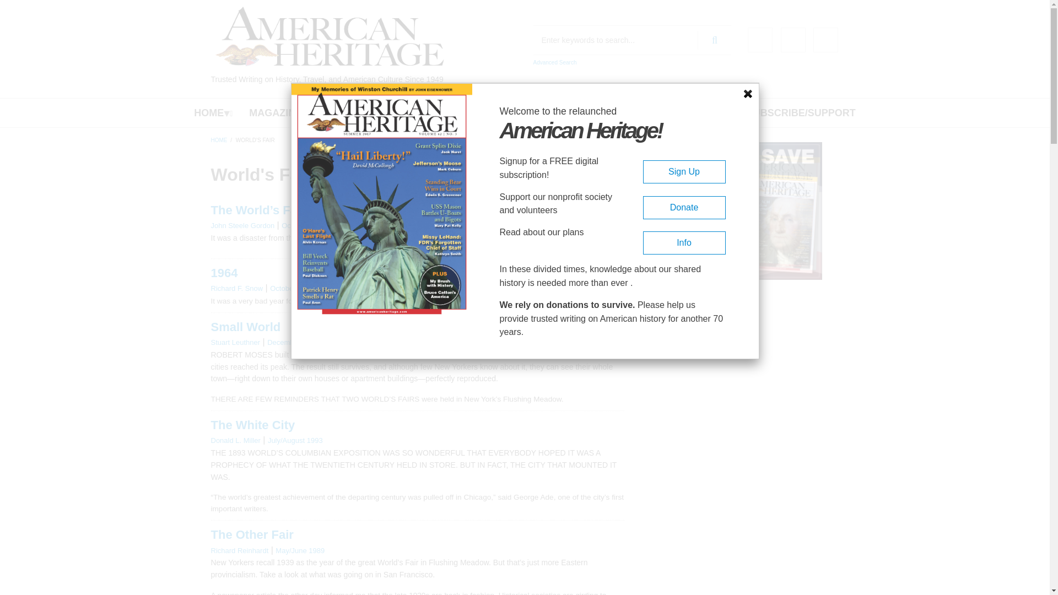  Describe the element at coordinates (792, 40) in the screenshot. I see `Twitter` at that location.